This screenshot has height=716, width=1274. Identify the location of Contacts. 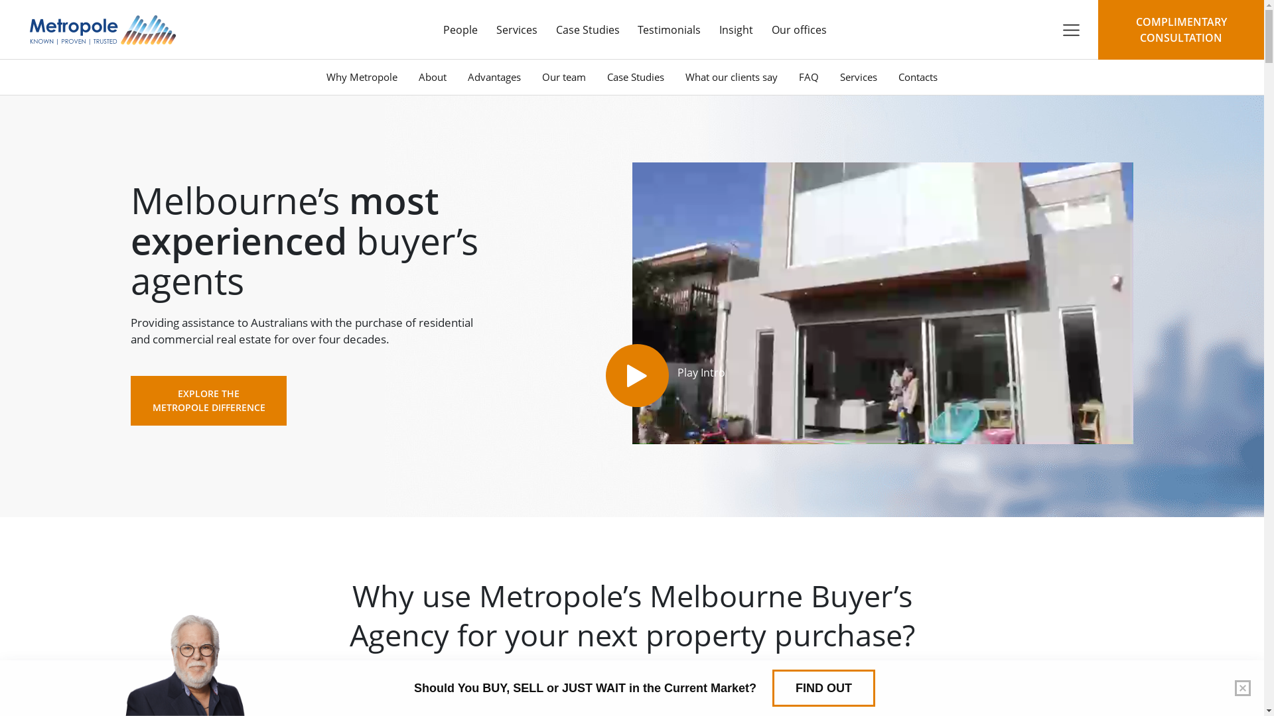
(918, 77).